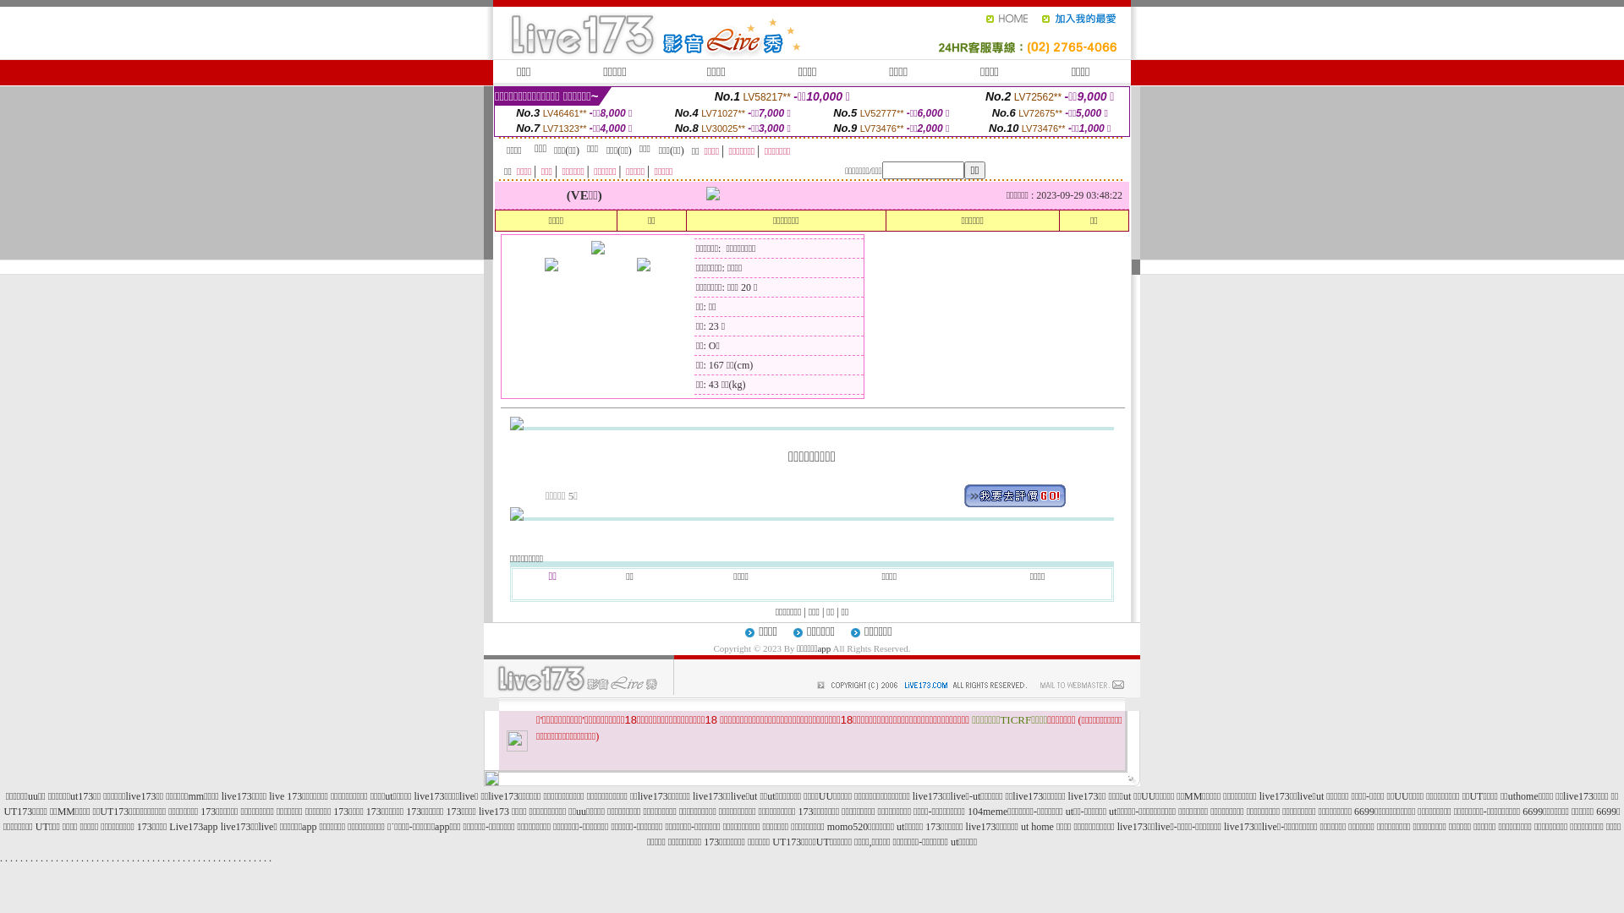 The width and height of the screenshot is (1624, 913). What do you see at coordinates (88, 858) in the screenshot?
I see `.` at bounding box center [88, 858].